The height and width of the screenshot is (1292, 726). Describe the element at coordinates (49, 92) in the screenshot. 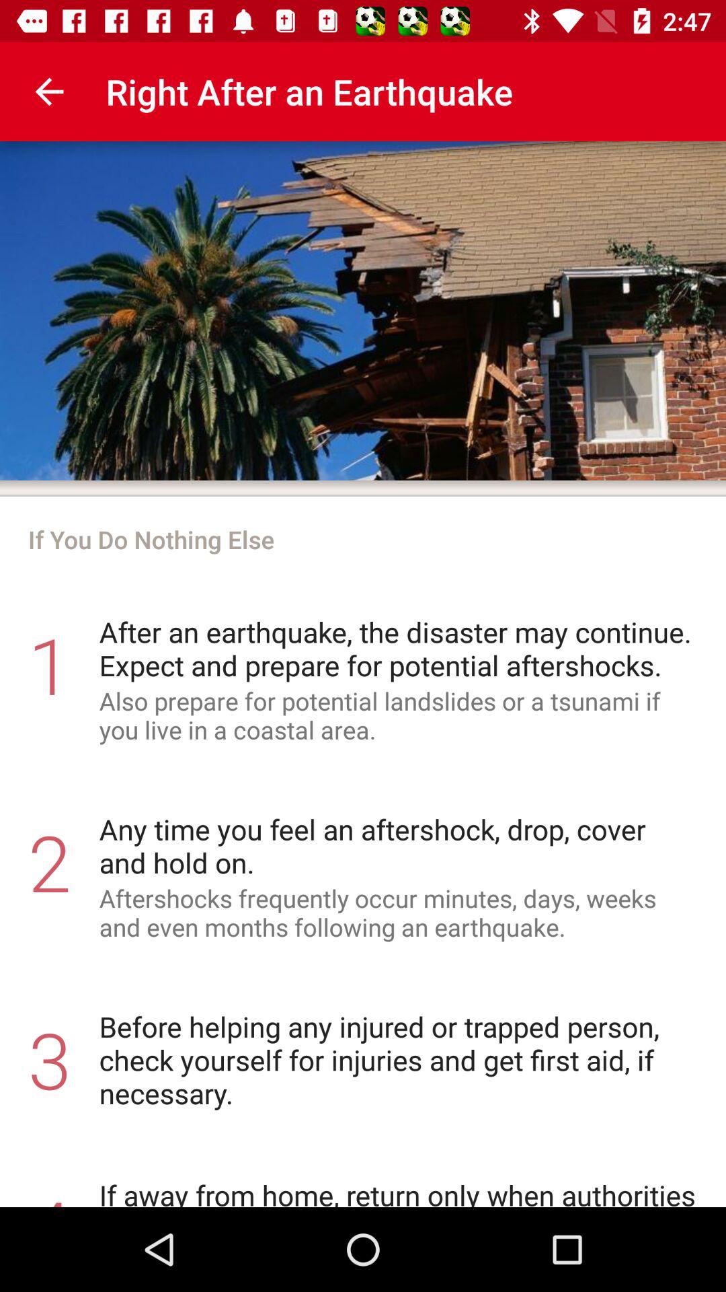

I see `open item at the top left corner` at that location.